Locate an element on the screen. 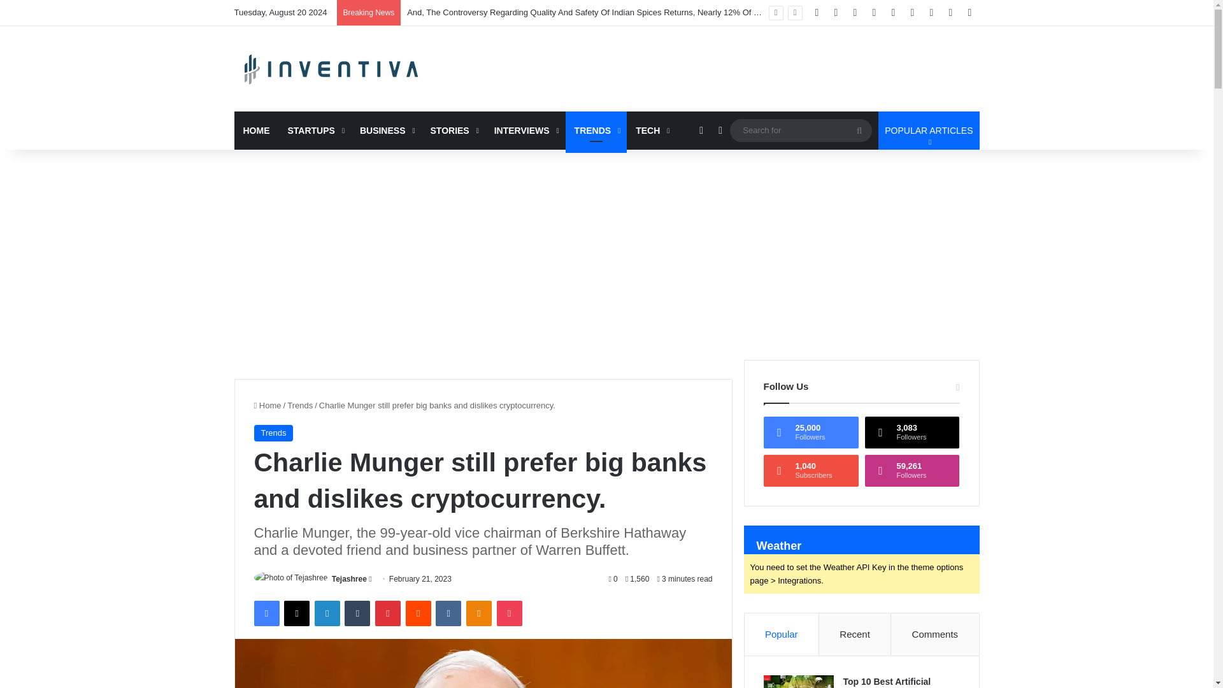  HOME is located at coordinates (256, 130).